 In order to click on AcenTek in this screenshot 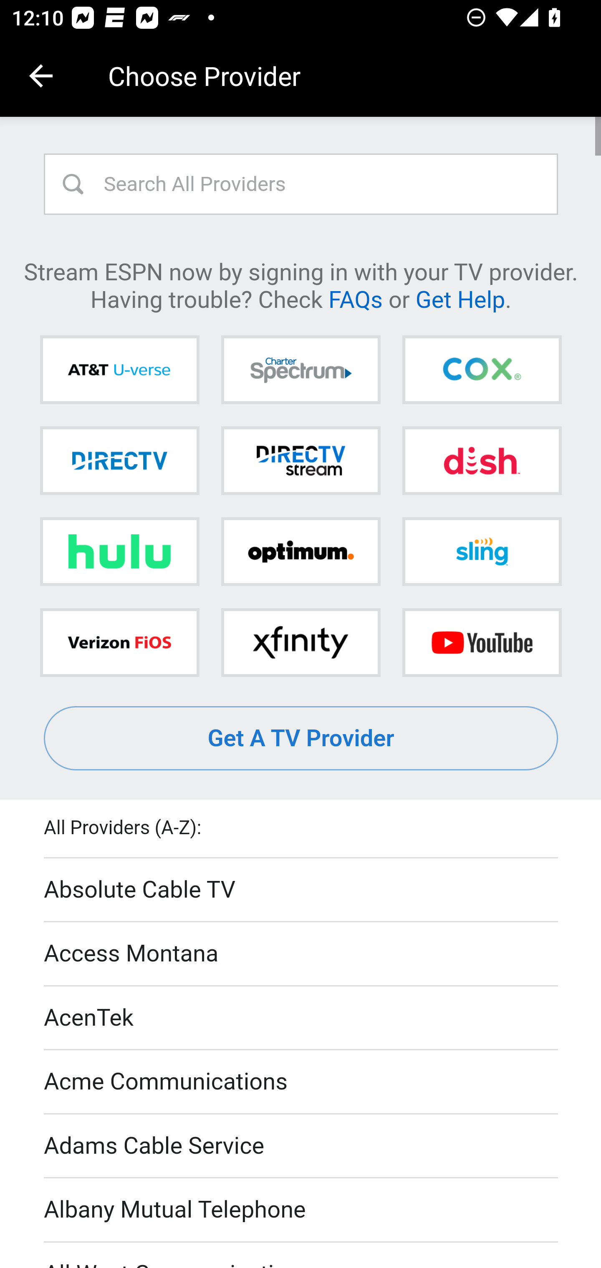, I will do `click(301, 1018)`.